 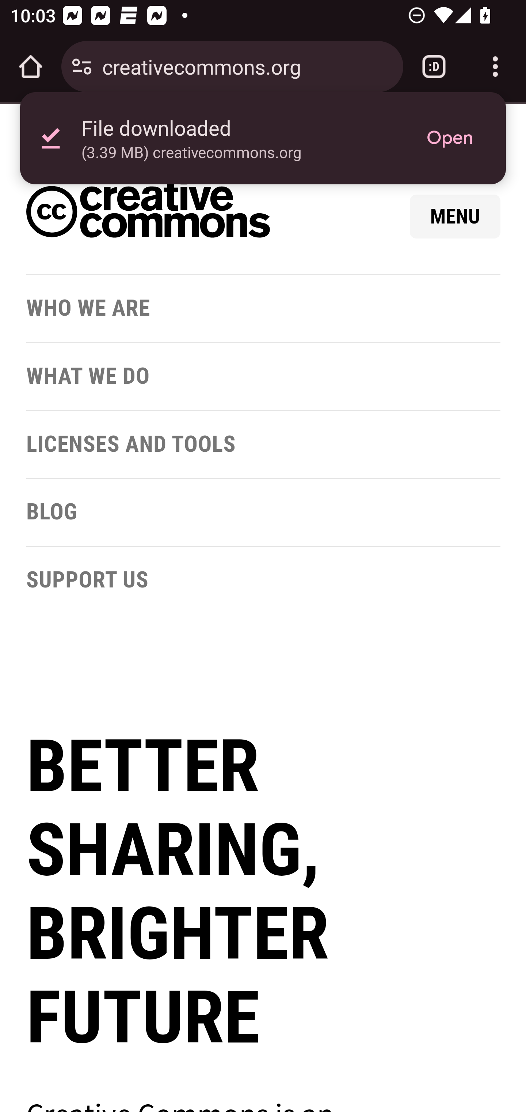 I want to click on Switch or close tabs, so click(x=434, y=67).